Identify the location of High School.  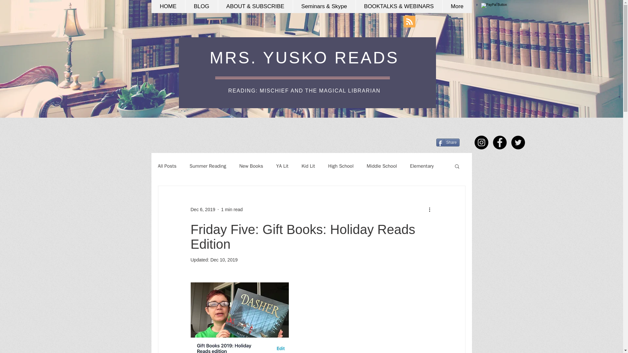
(340, 166).